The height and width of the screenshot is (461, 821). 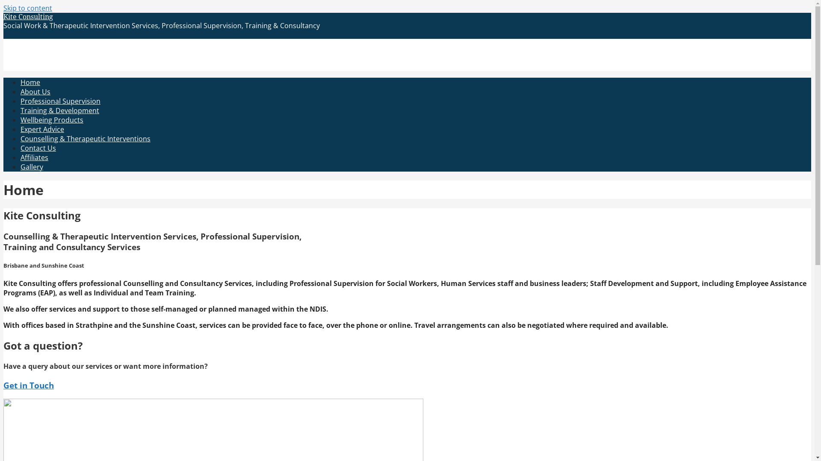 I want to click on Get in Touch, so click(x=29, y=385).